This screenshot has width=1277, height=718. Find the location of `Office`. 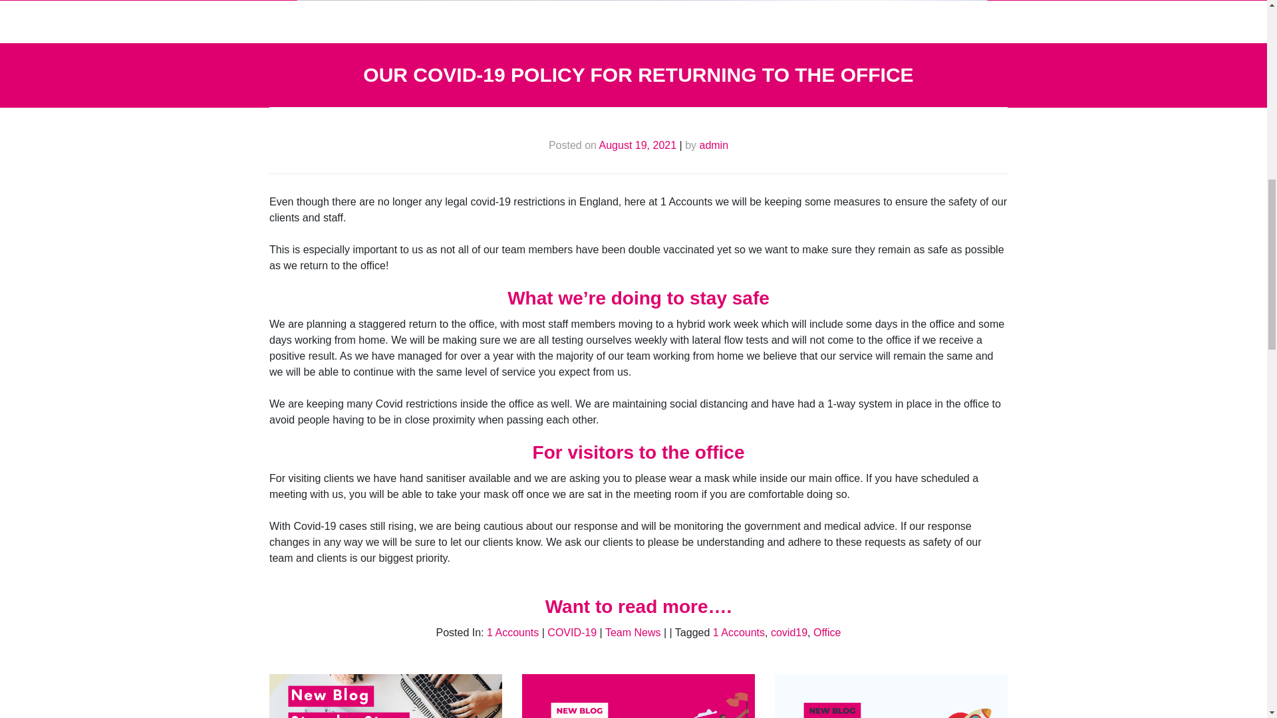

Office is located at coordinates (827, 632).